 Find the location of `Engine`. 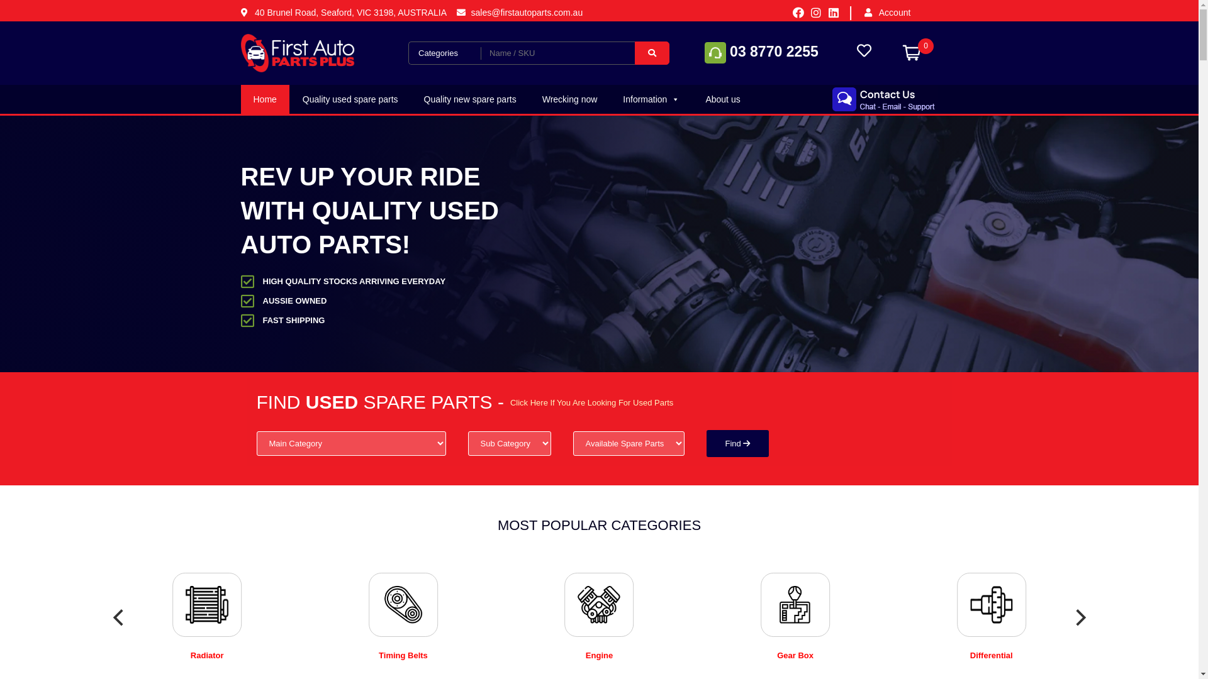

Engine is located at coordinates (599, 655).